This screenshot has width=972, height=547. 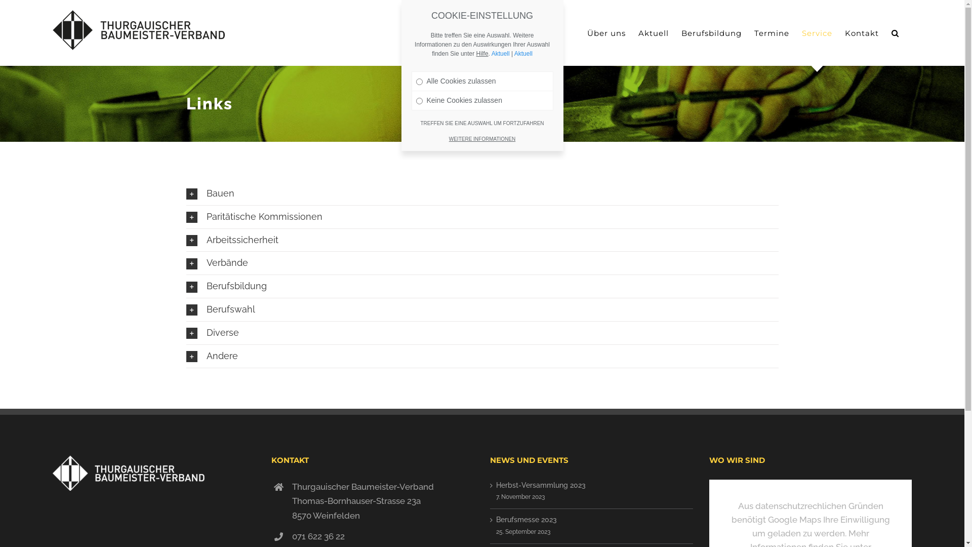 I want to click on Suche, so click(x=895, y=33).